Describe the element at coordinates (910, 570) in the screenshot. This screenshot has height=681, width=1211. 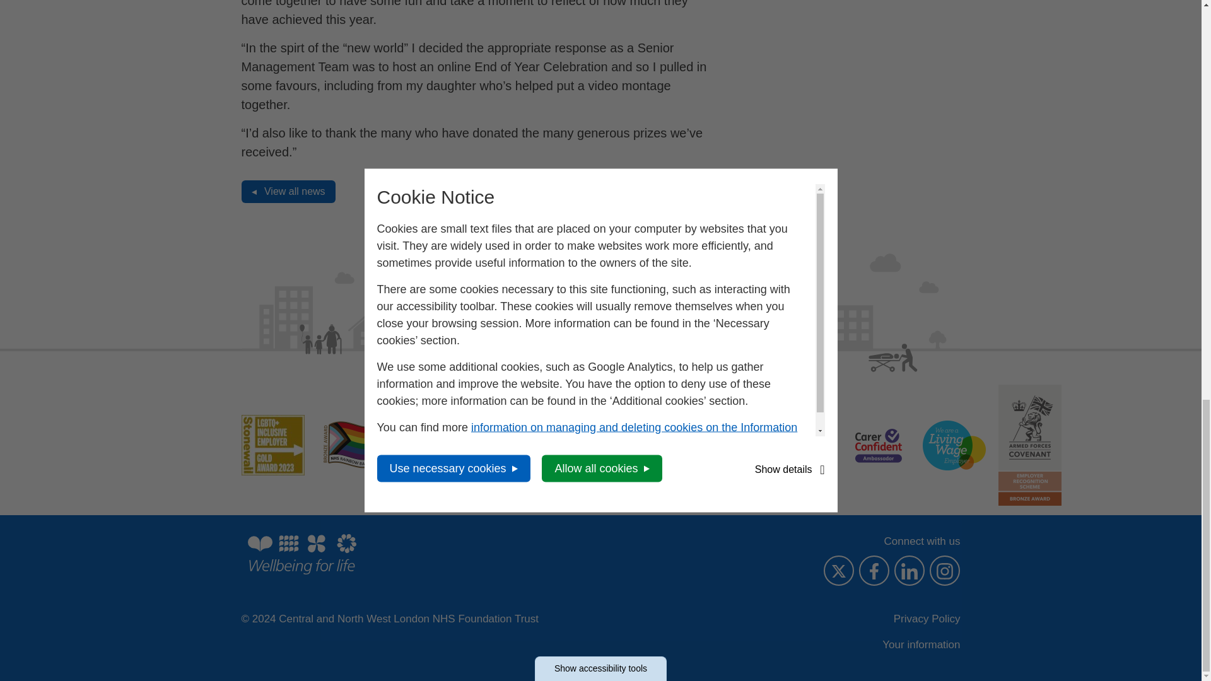
I see `LinkedIn` at that location.